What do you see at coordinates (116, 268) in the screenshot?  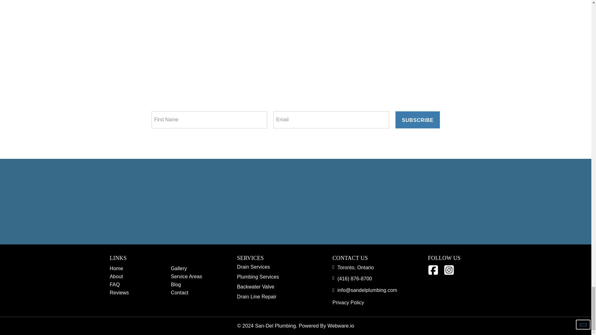 I see `Home` at bounding box center [116, 268].